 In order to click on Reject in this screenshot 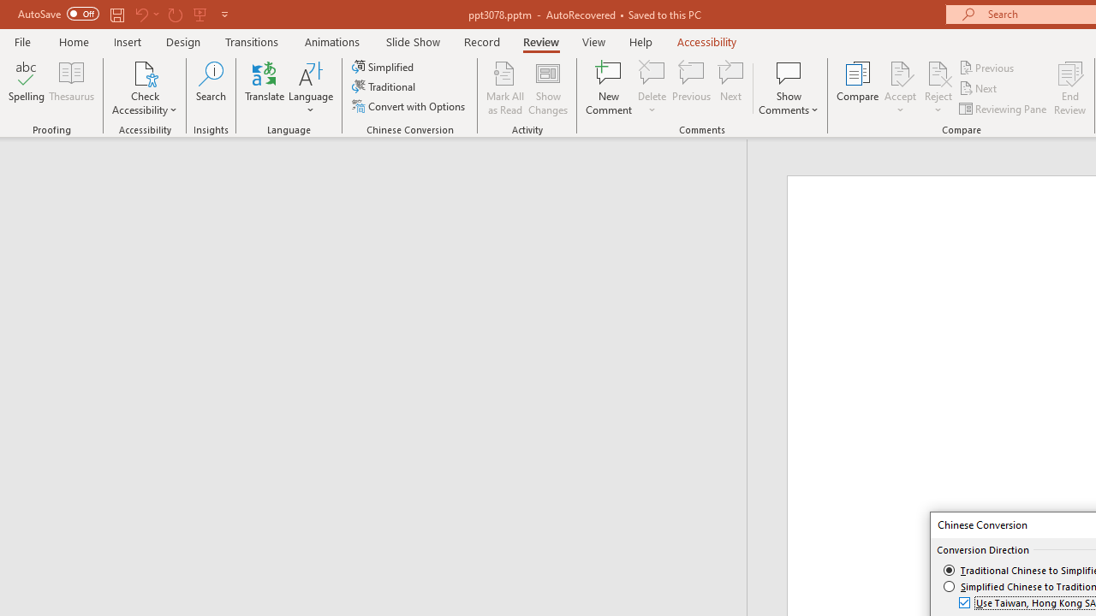, I will do `click(938, 87)`.